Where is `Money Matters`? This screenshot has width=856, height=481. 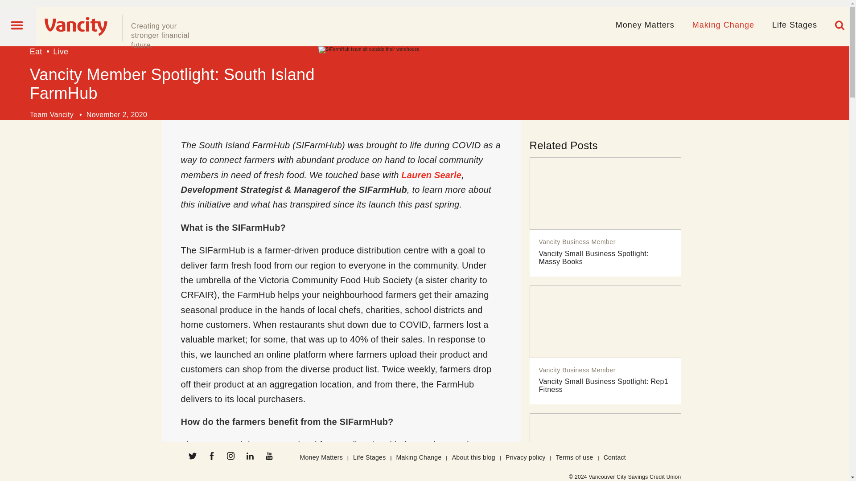
Money Matters is located at coordinates (645, 25).